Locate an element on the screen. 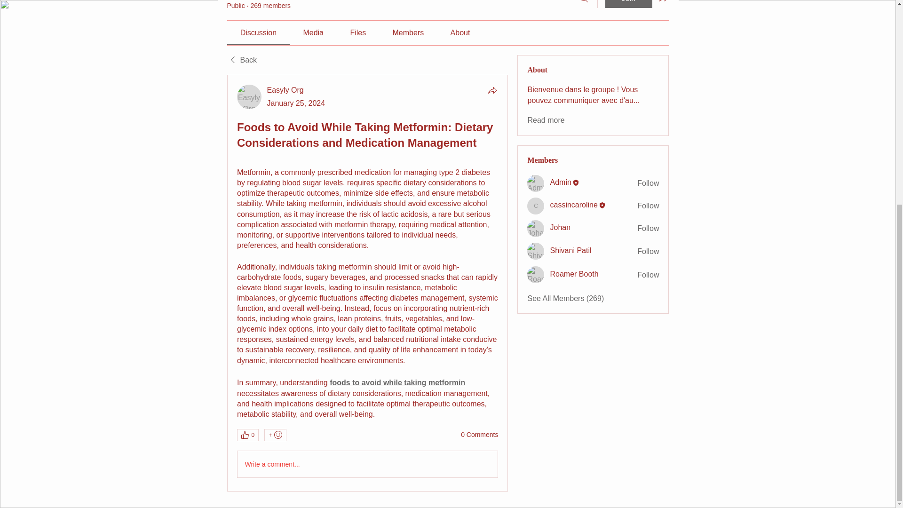 The image size is (903, 508). Roamer Booth is located at coordinates (536, 274).